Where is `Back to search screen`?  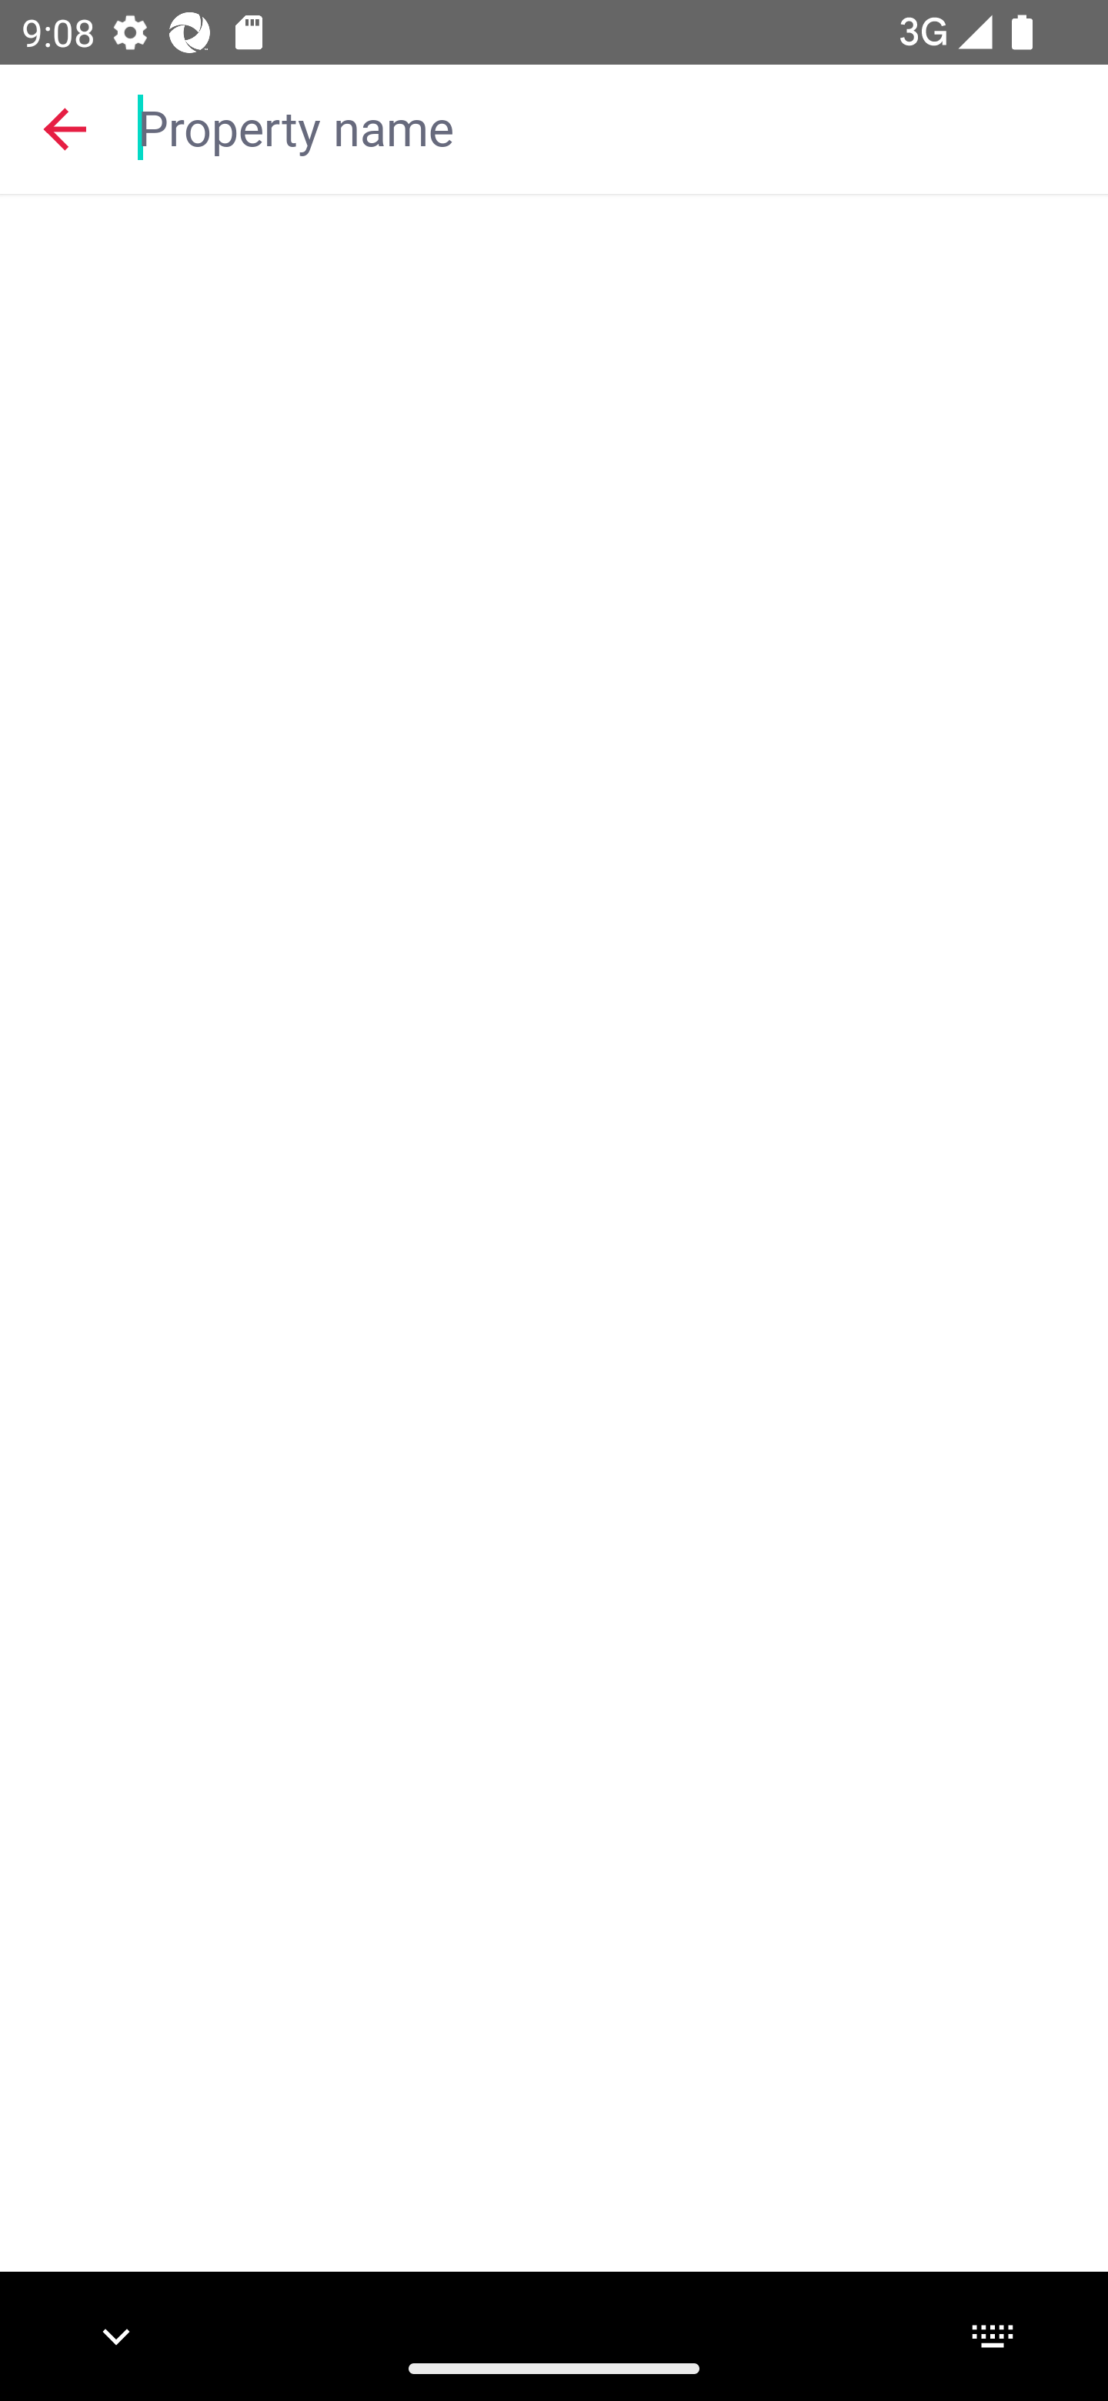 Back to search screen is located at coordinates (65, 128).